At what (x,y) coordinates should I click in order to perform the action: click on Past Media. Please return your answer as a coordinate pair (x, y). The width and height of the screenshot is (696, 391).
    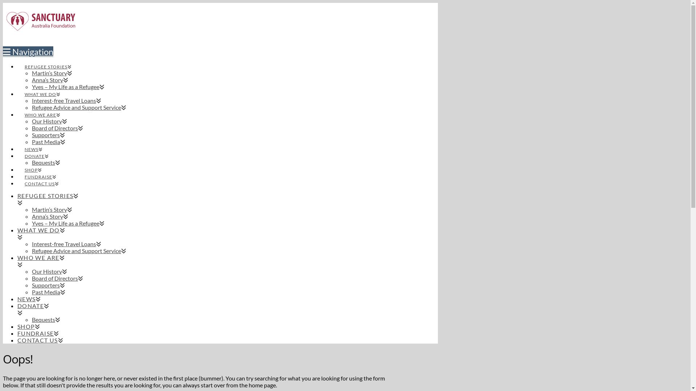
    Looking at the image, I should click on (49, 142).